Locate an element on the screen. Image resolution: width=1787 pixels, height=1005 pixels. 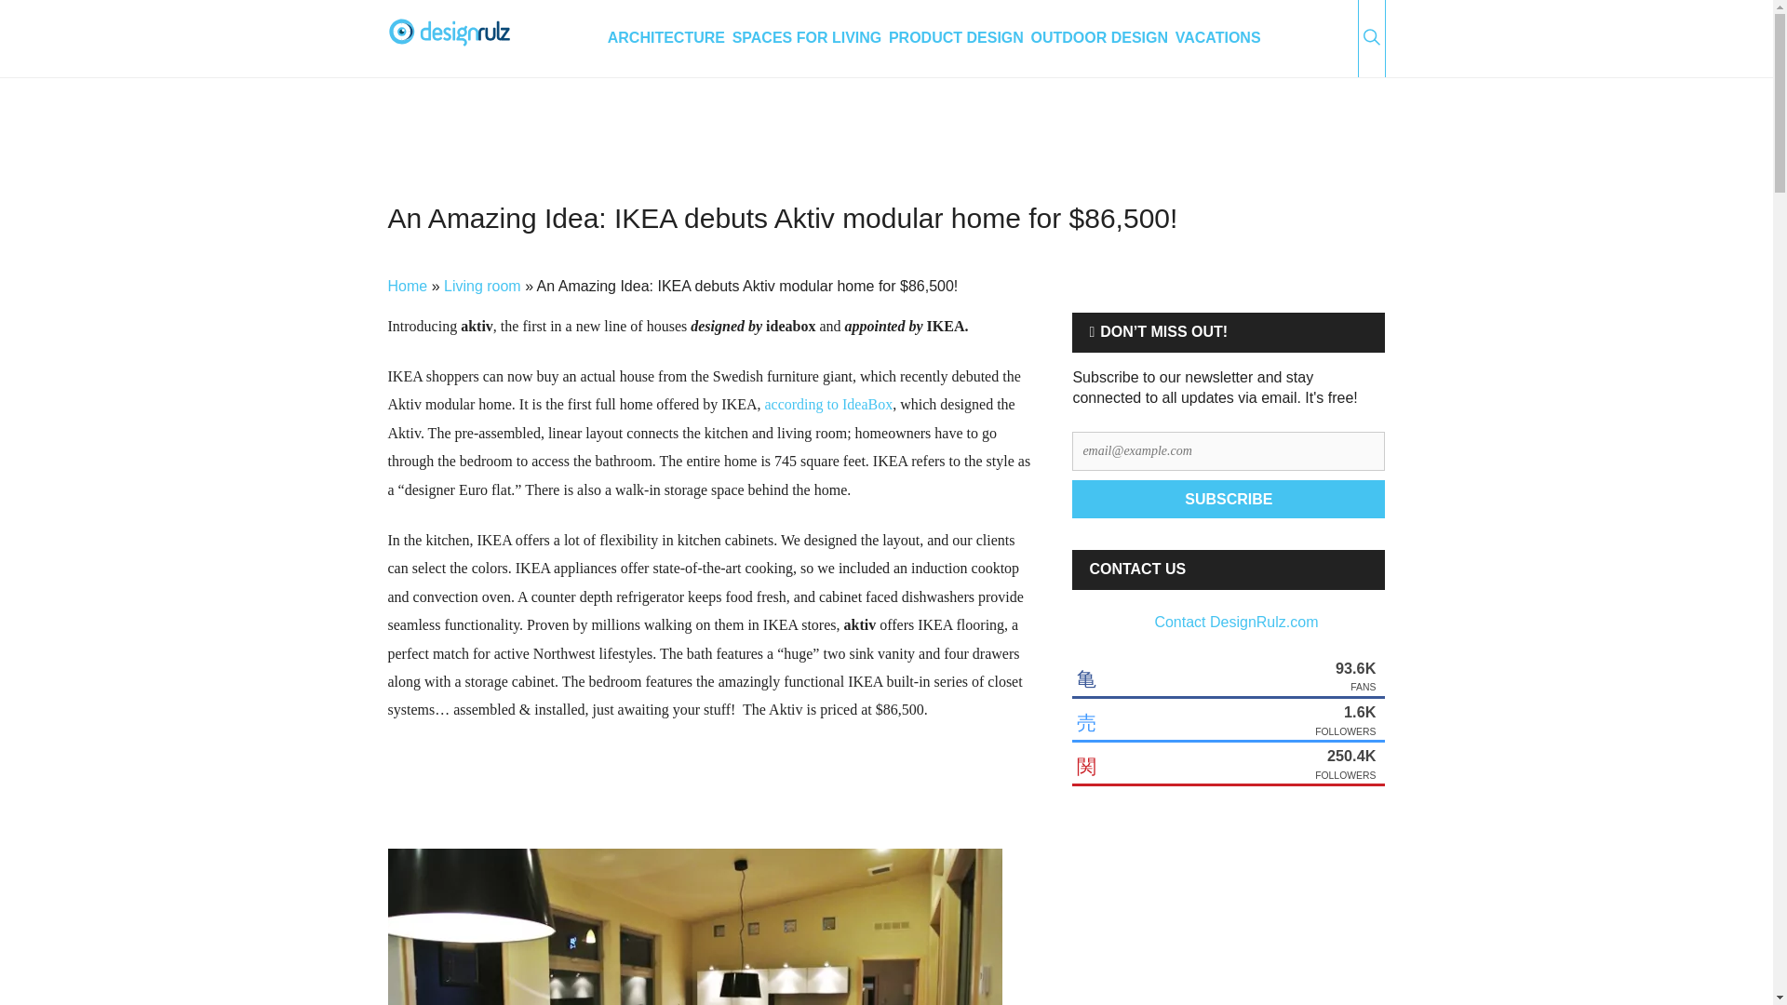
PRODUCT DESIGN is located at coordinates (956, 39).